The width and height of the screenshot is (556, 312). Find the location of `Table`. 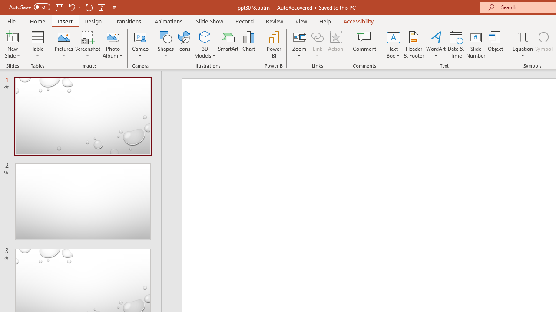

Table is located at coordinates (37, 44).